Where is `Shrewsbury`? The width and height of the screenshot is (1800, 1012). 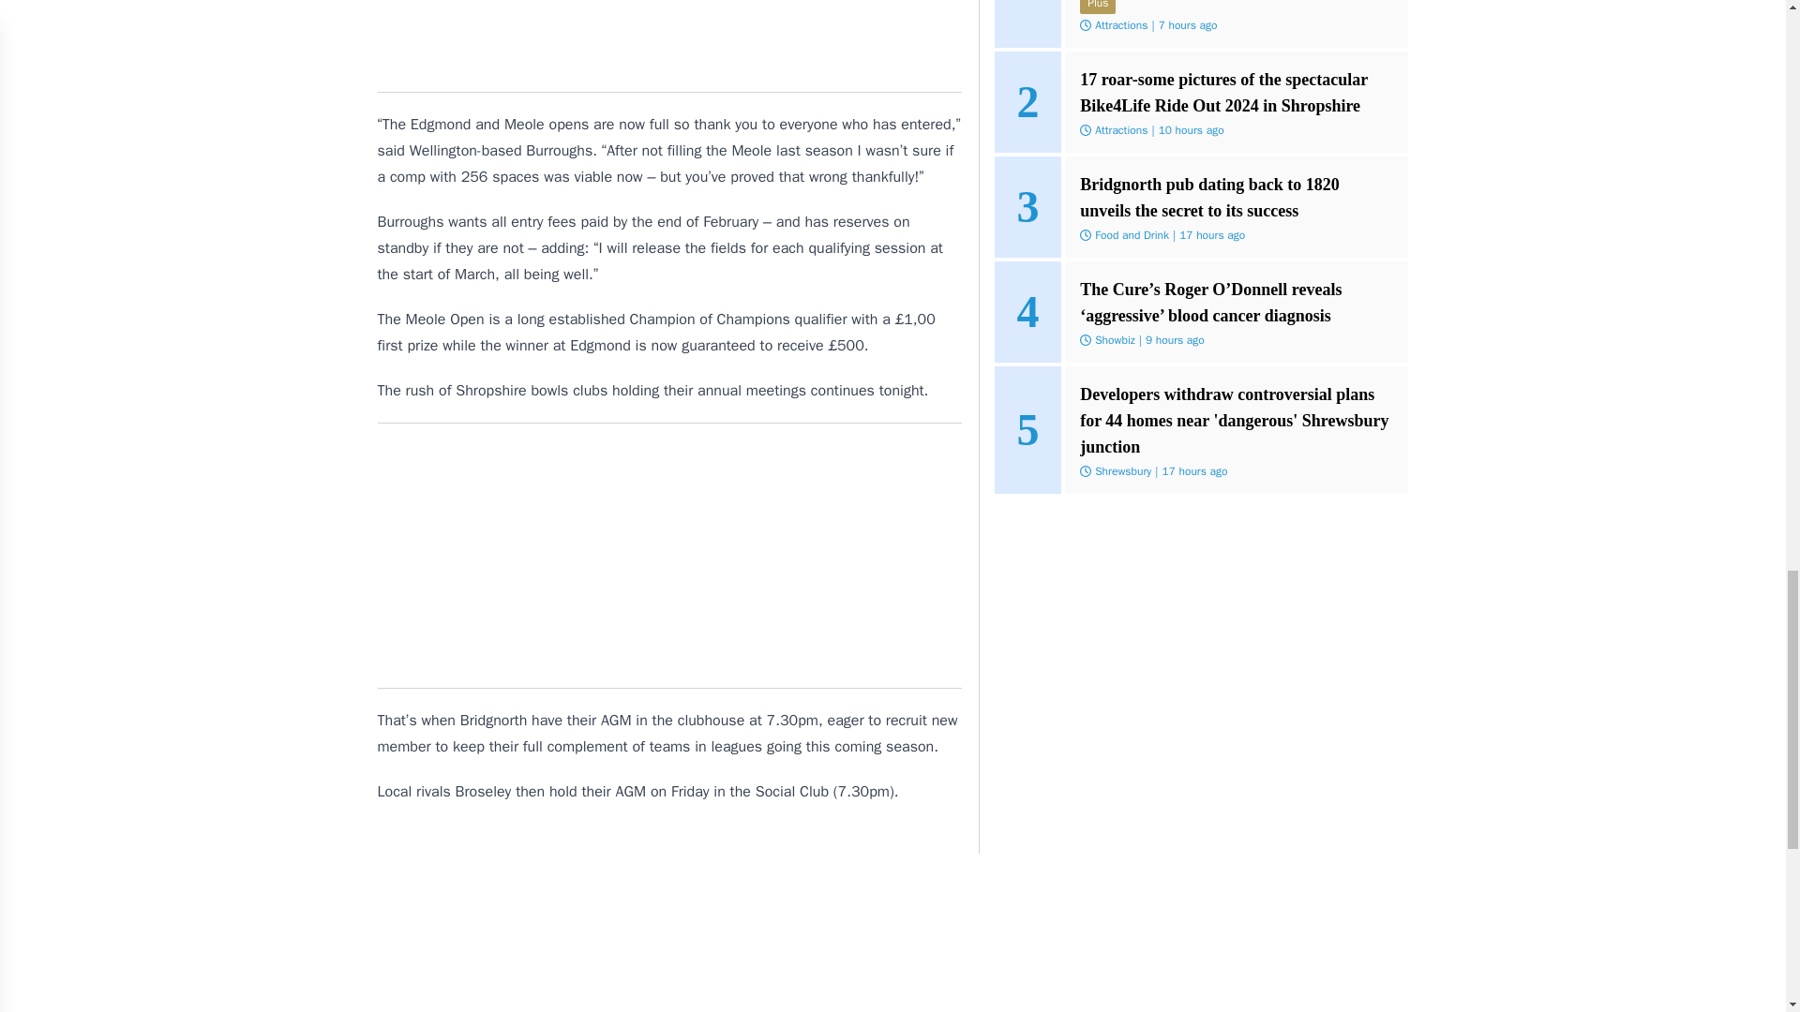
Shrewsbury is located at coordinates (1123, 470).